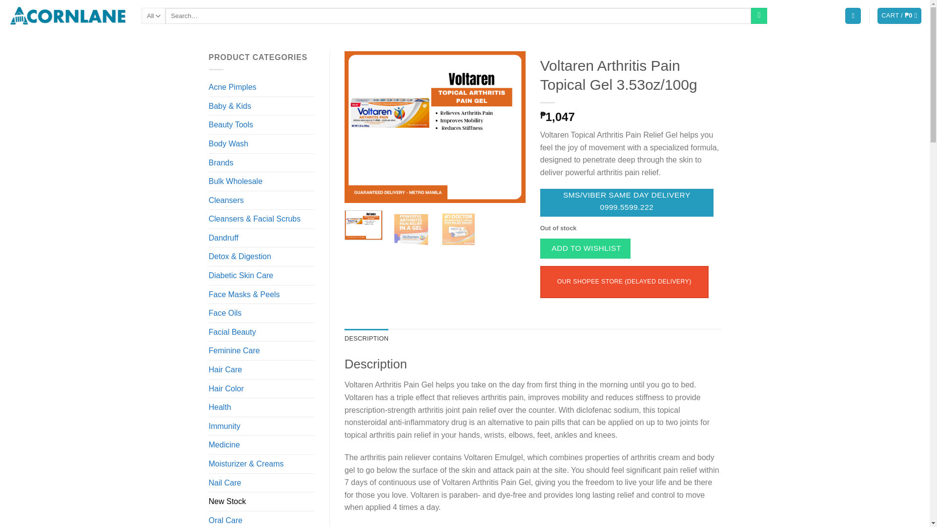 The image size is (937, 527). Describe the element at coordinates (262, 388) in the screenshot. I see `Hair Color` at that location.